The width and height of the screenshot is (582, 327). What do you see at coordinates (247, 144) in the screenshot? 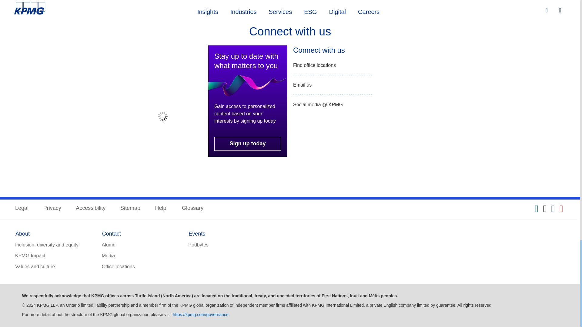
I see `Sign up today` at bounding box center [247, 144].